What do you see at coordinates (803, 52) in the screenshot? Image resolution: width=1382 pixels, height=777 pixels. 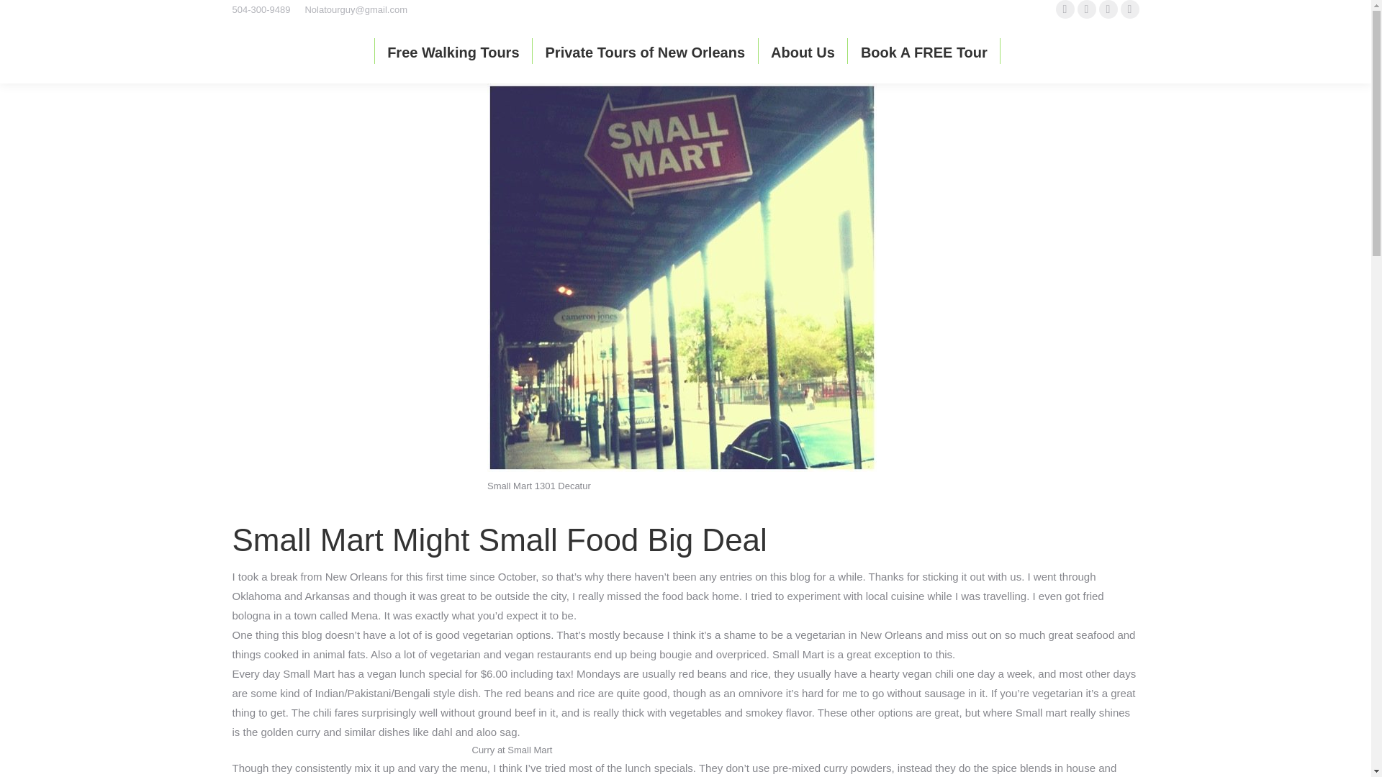 I see `About Us` at bounding box center [803, 52].